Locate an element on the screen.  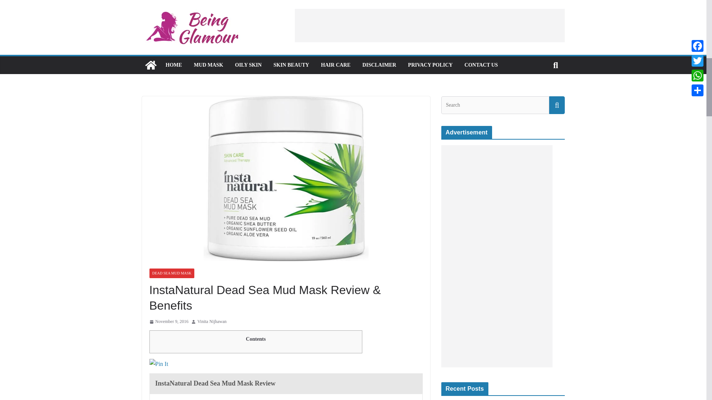
PRIVACY POLICY is located at coordinates (430, 65).